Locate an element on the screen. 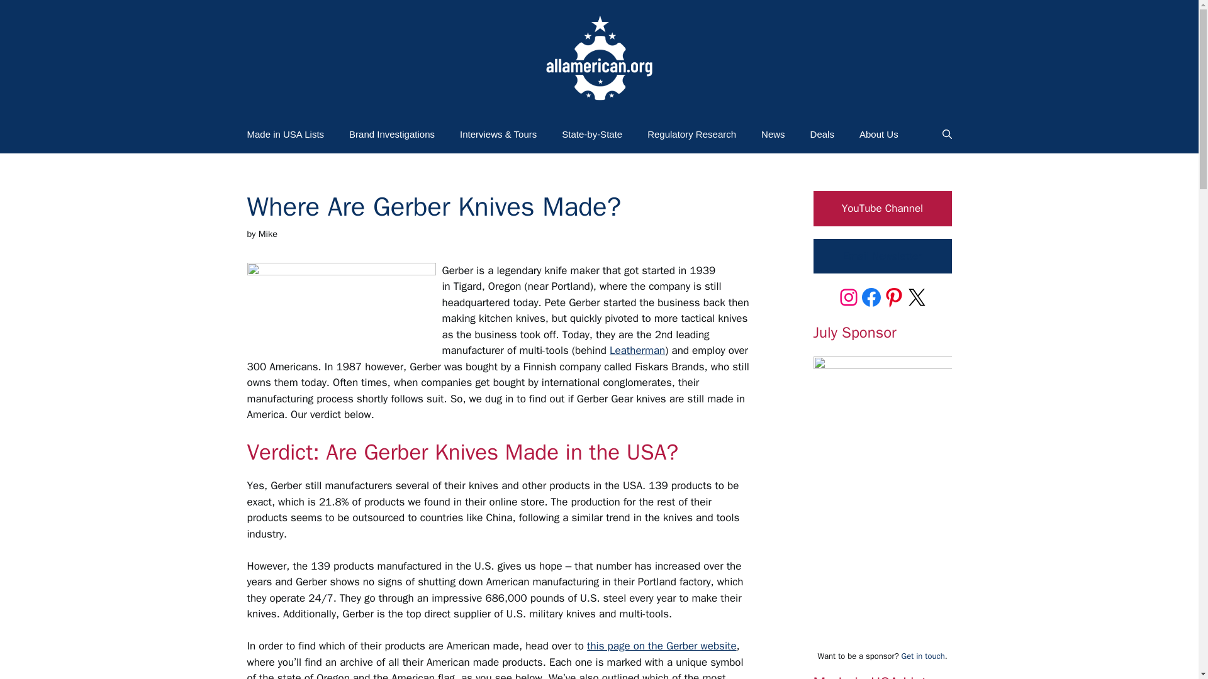  About Us is located at coordinates (878, 135).